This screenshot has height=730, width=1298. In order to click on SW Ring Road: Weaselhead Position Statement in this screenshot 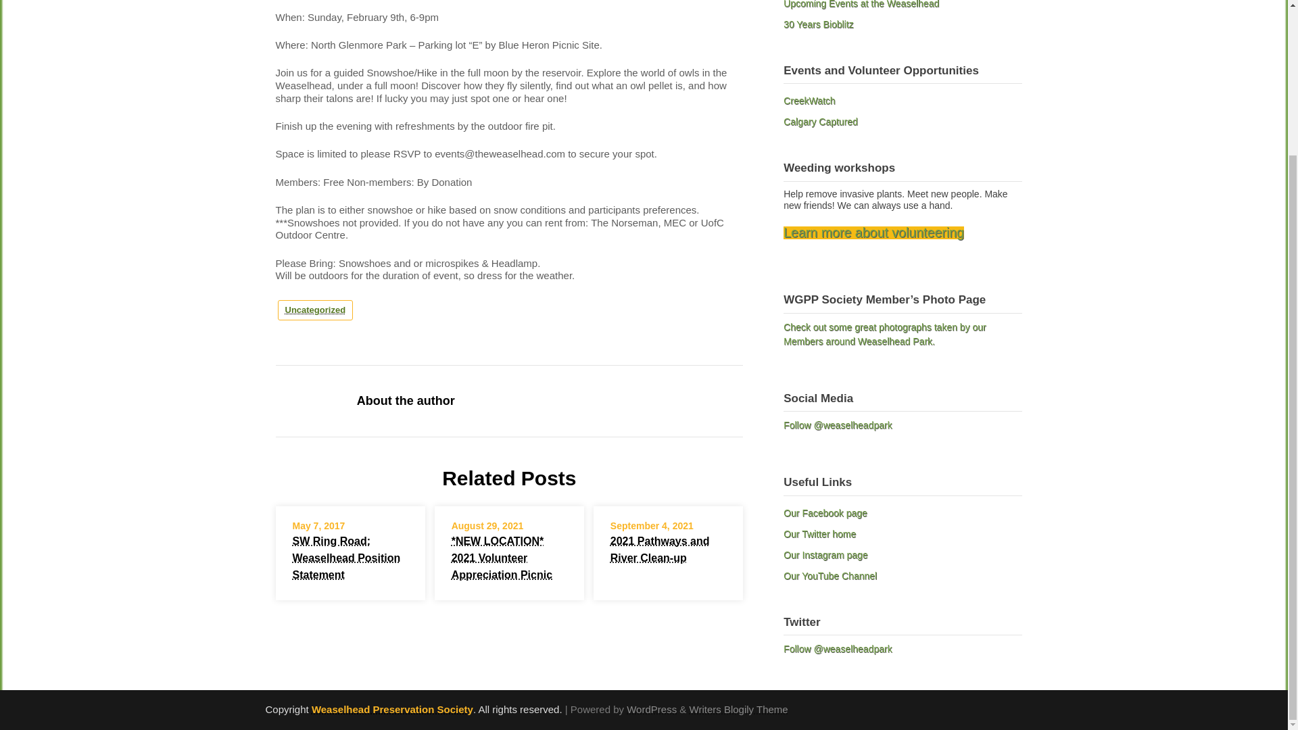, I will do `click(346, 557)`.